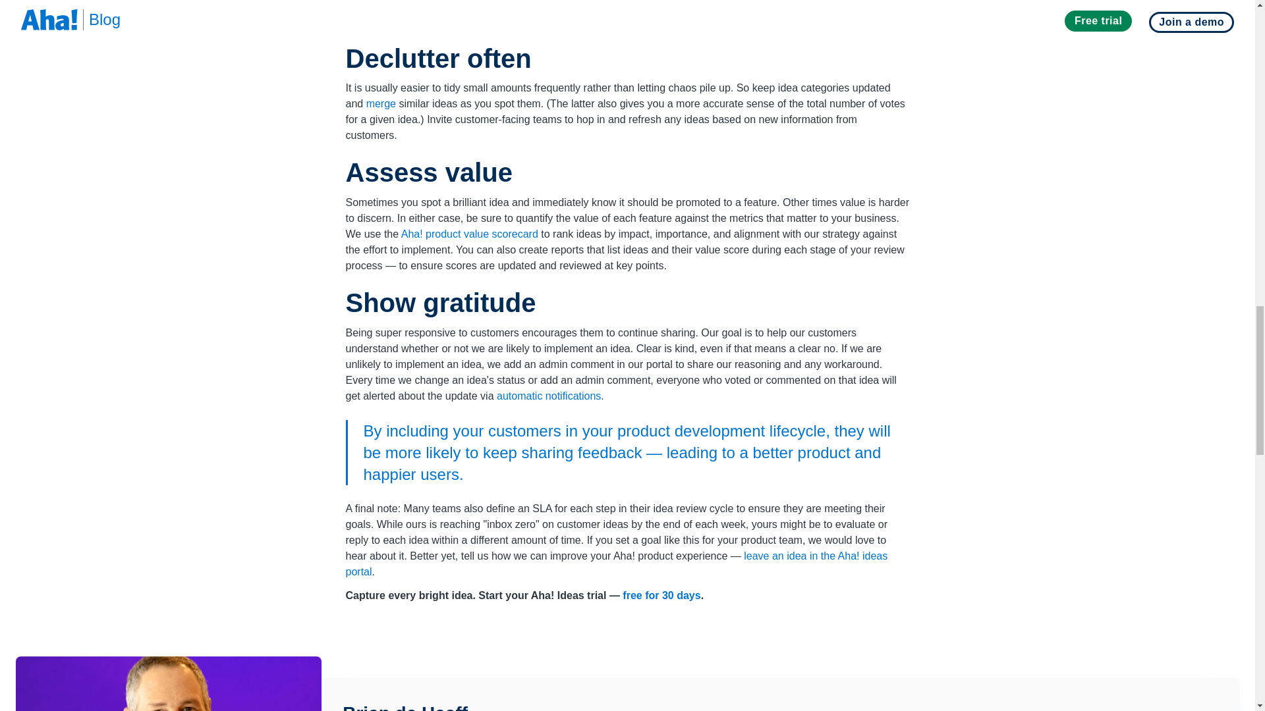  What do you see at coordinates (661, 595) in the screenshot?
I see `free for 30 days` at bounding box center [661, 595].